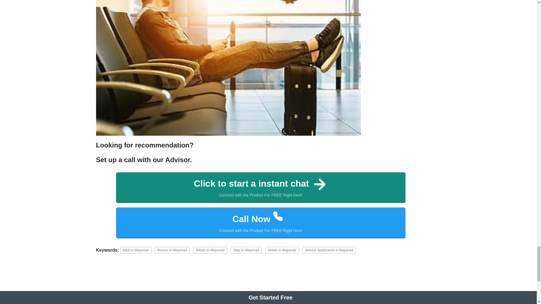 The height and width of the screenshot is (304, 541). What do you see at coordinates (210, 250) in the screenshot?
I see `Stay in Wayanad` at bounding box center [210, 250].